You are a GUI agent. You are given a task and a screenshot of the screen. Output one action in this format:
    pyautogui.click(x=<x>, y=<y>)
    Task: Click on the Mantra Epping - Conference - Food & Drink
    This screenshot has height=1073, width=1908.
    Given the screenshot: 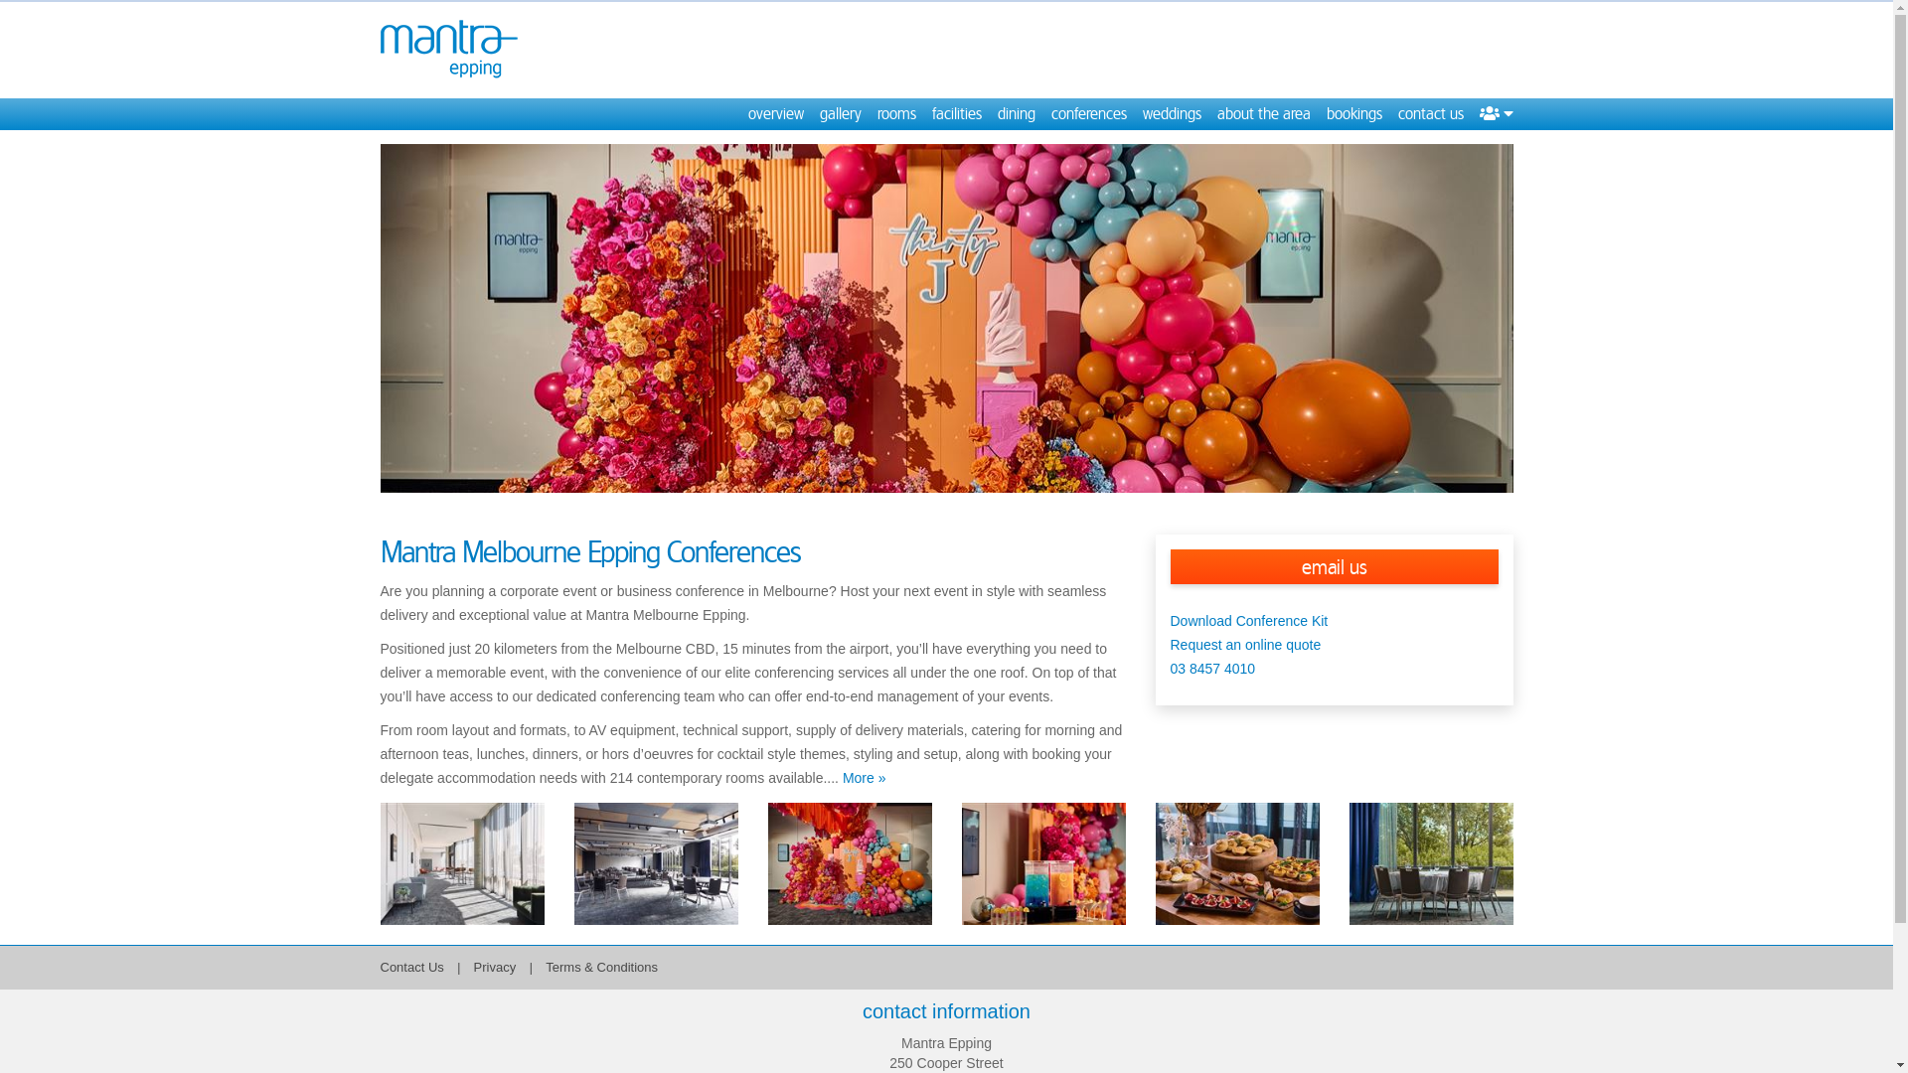 What is the action you would take?
    pyautogui.click(x=1043, y=864)
    